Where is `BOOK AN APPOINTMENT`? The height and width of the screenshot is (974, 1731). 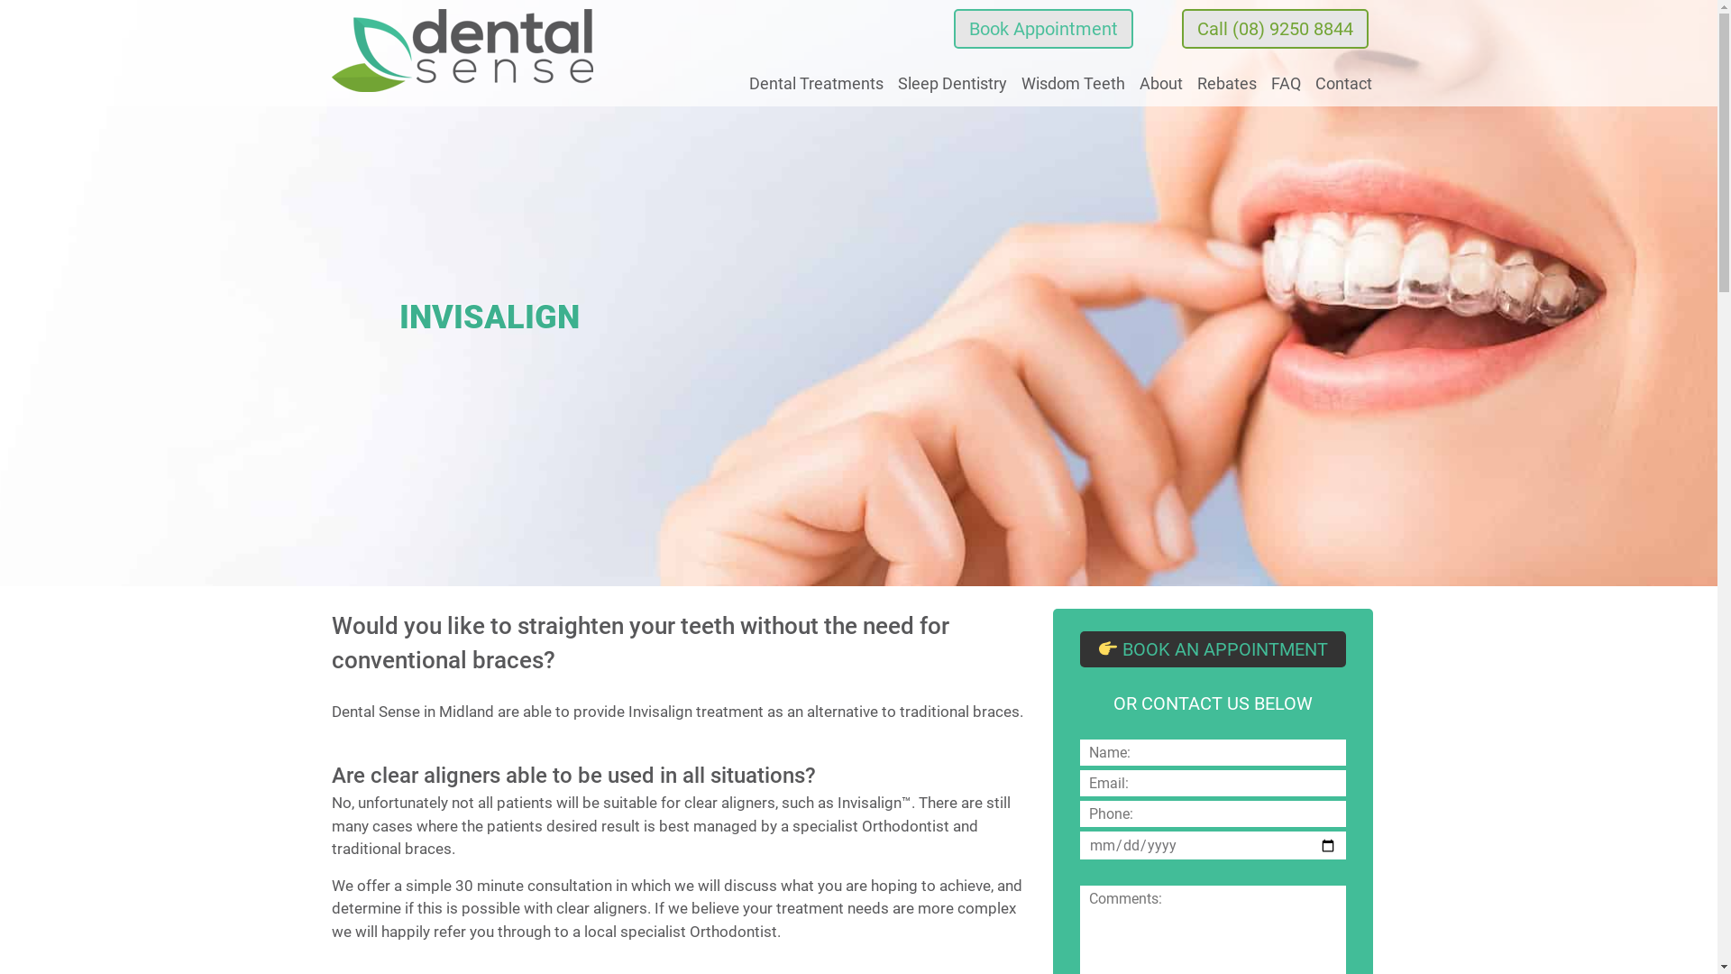
BOOK AN APPOINTMENT is located at coordinates (1214, 649).